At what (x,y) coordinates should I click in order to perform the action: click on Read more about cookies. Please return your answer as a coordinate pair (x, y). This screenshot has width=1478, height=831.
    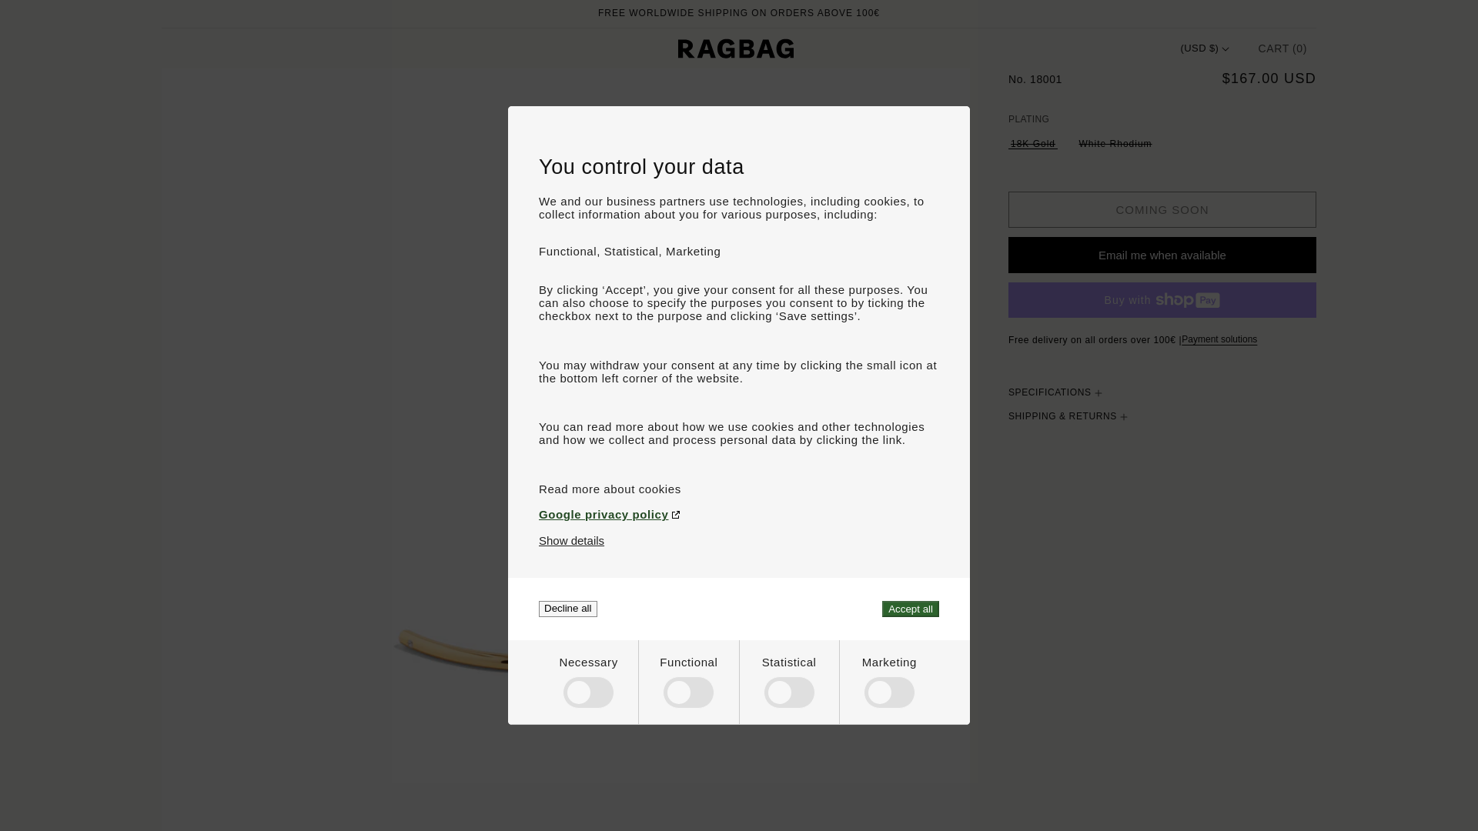
    Looking at the image, I should click on (739, 489).